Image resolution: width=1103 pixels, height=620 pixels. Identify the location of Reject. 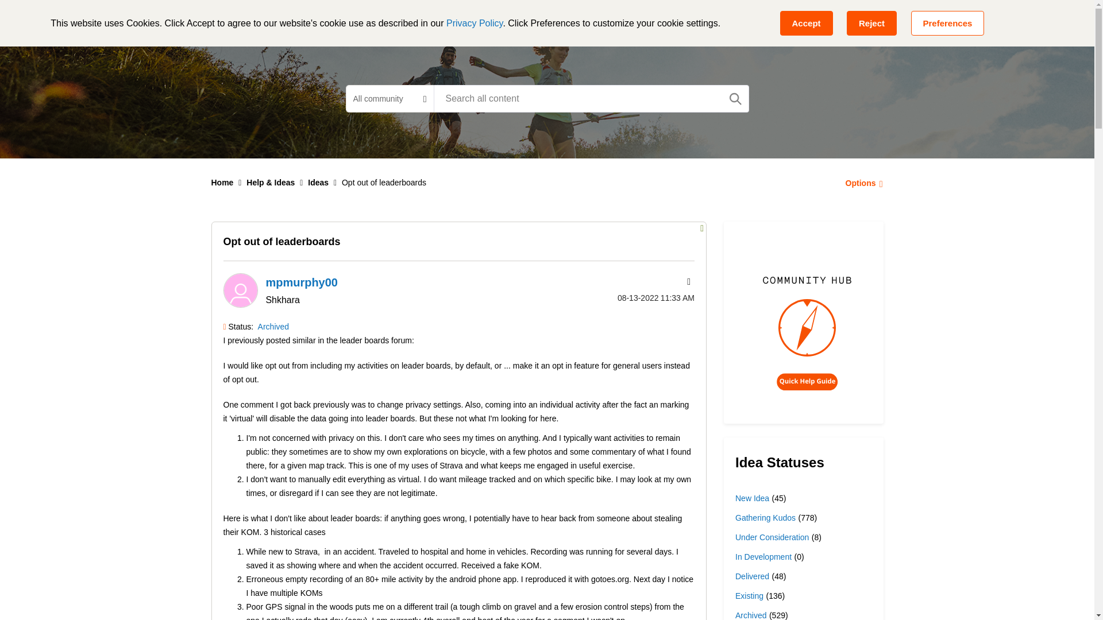
(871, 23).